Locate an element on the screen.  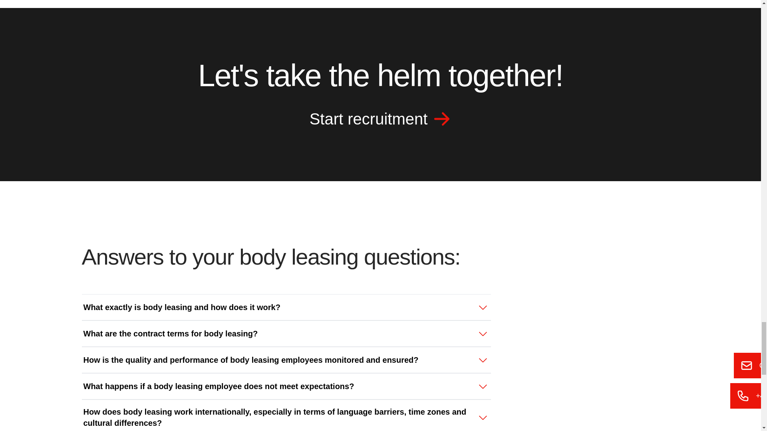
What are the contract terms for body leasing? is located at coordinates (286, 334).